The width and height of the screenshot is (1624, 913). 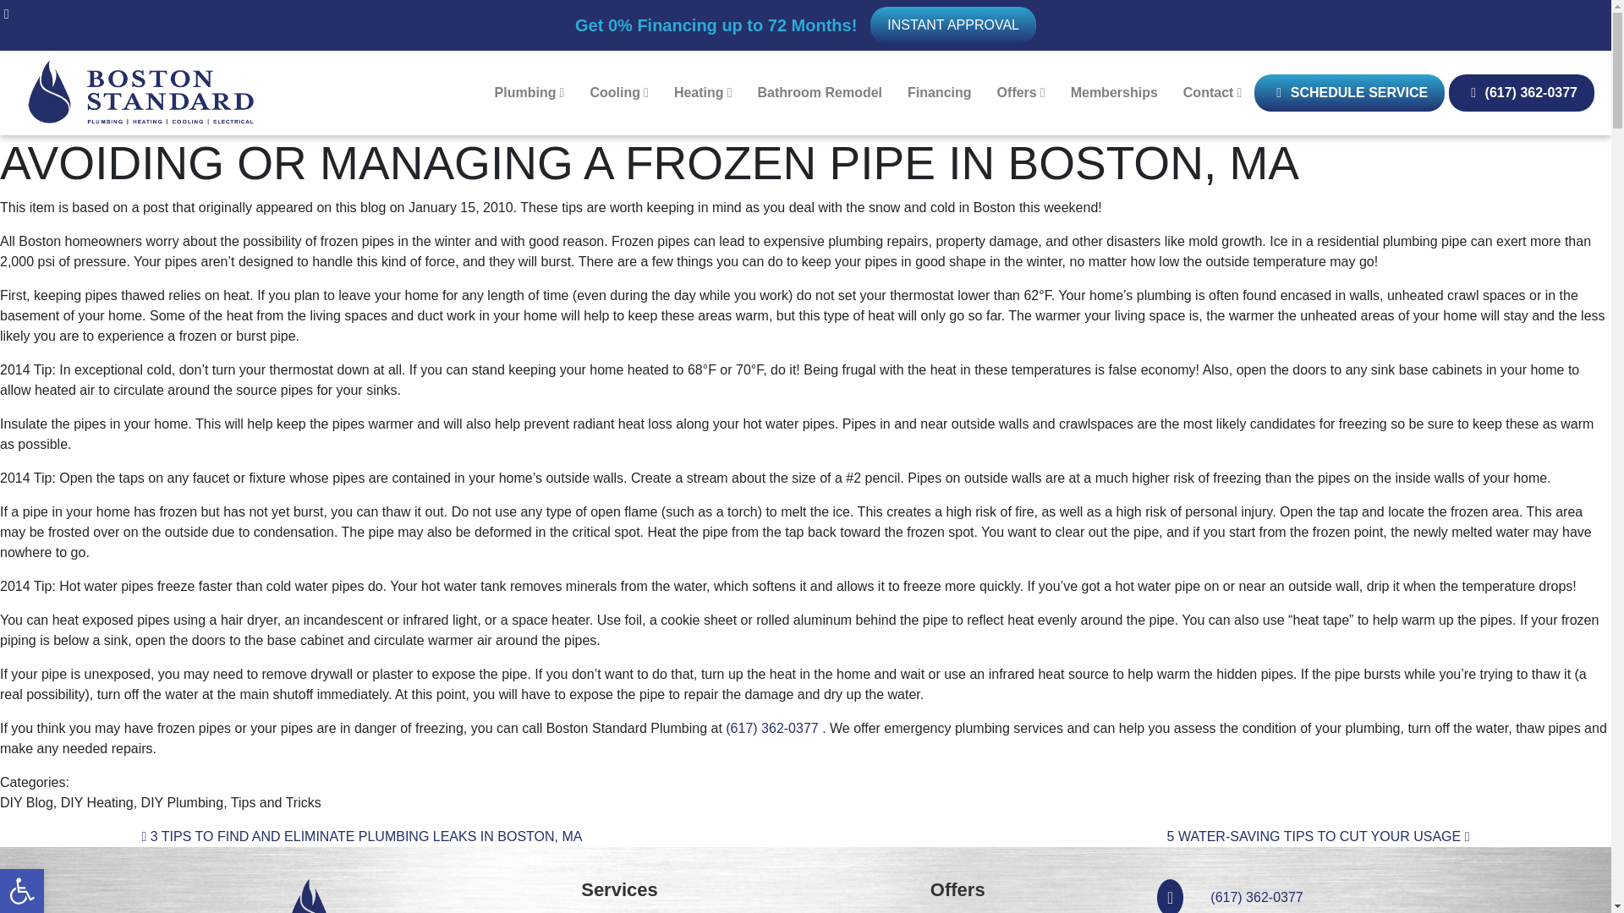 What do you see at coordinates (22, 891) in the screenshot?
I see `Accessibility Tools` at bounding box center [22, 891].